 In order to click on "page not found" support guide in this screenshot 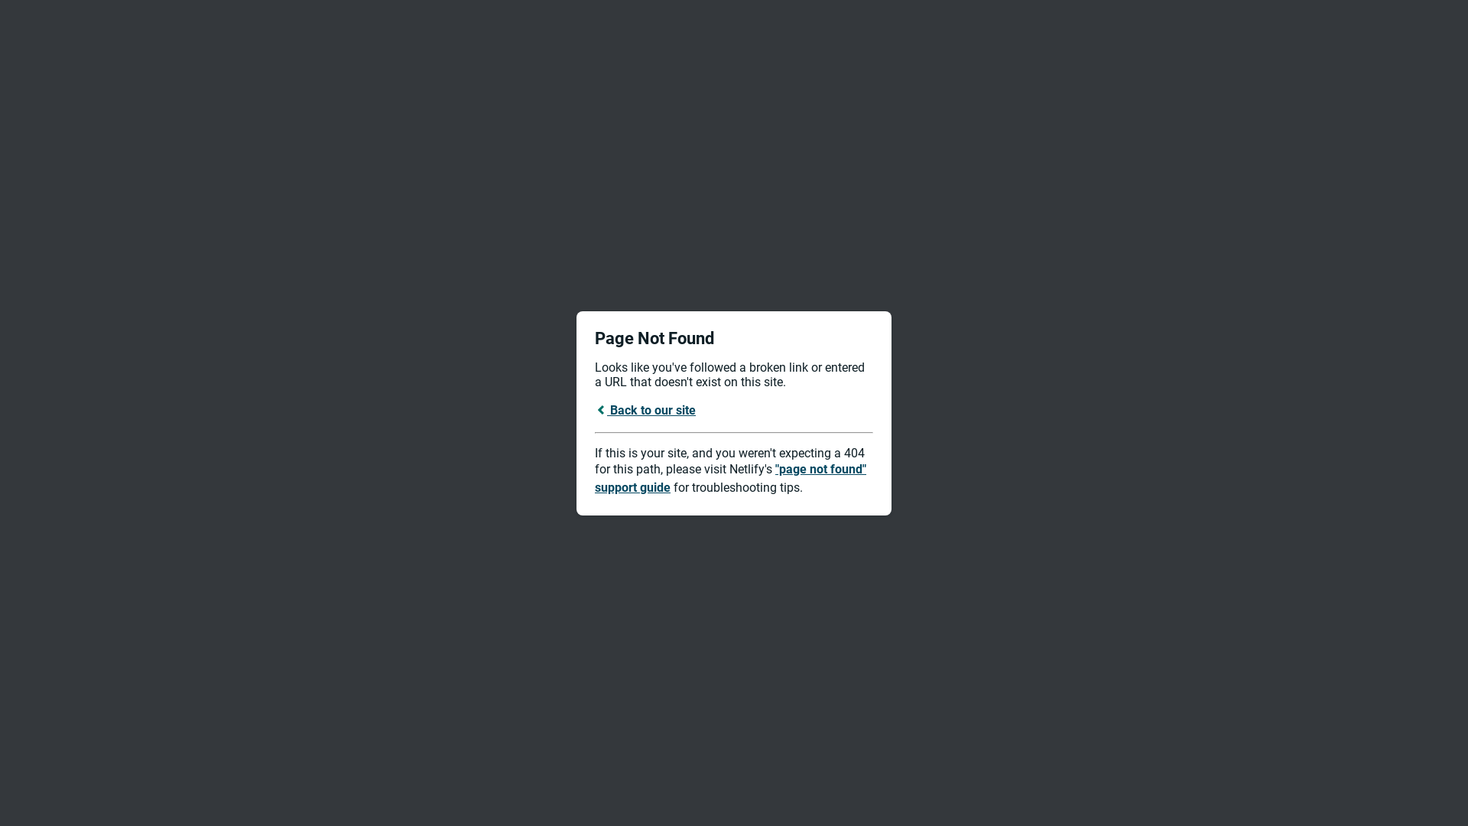, I will do `click(731, 479)`.